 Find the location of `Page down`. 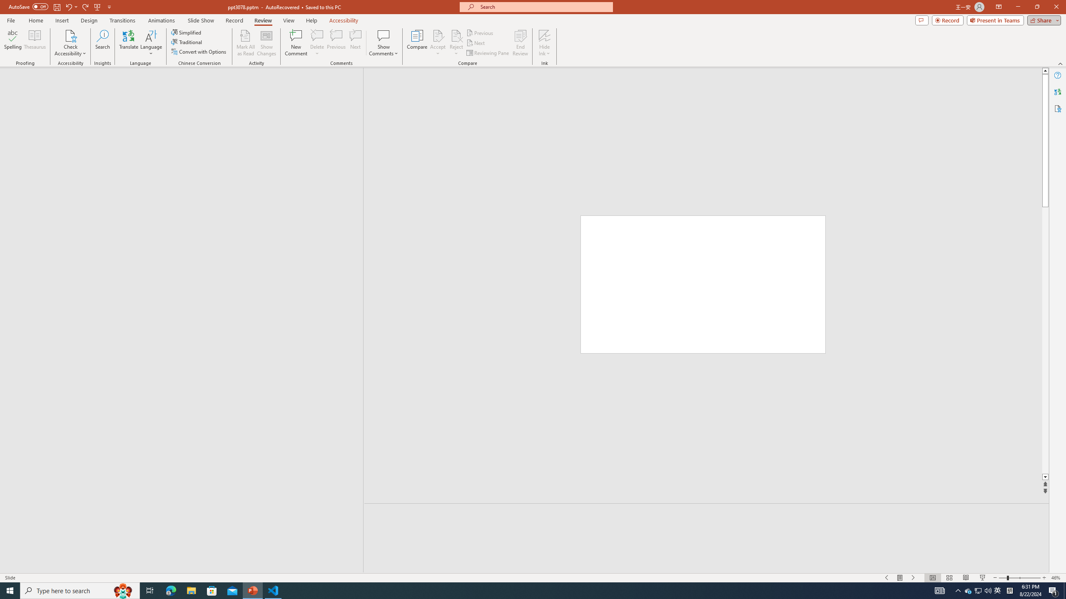

Page down is located at coordinates (1045, 340).